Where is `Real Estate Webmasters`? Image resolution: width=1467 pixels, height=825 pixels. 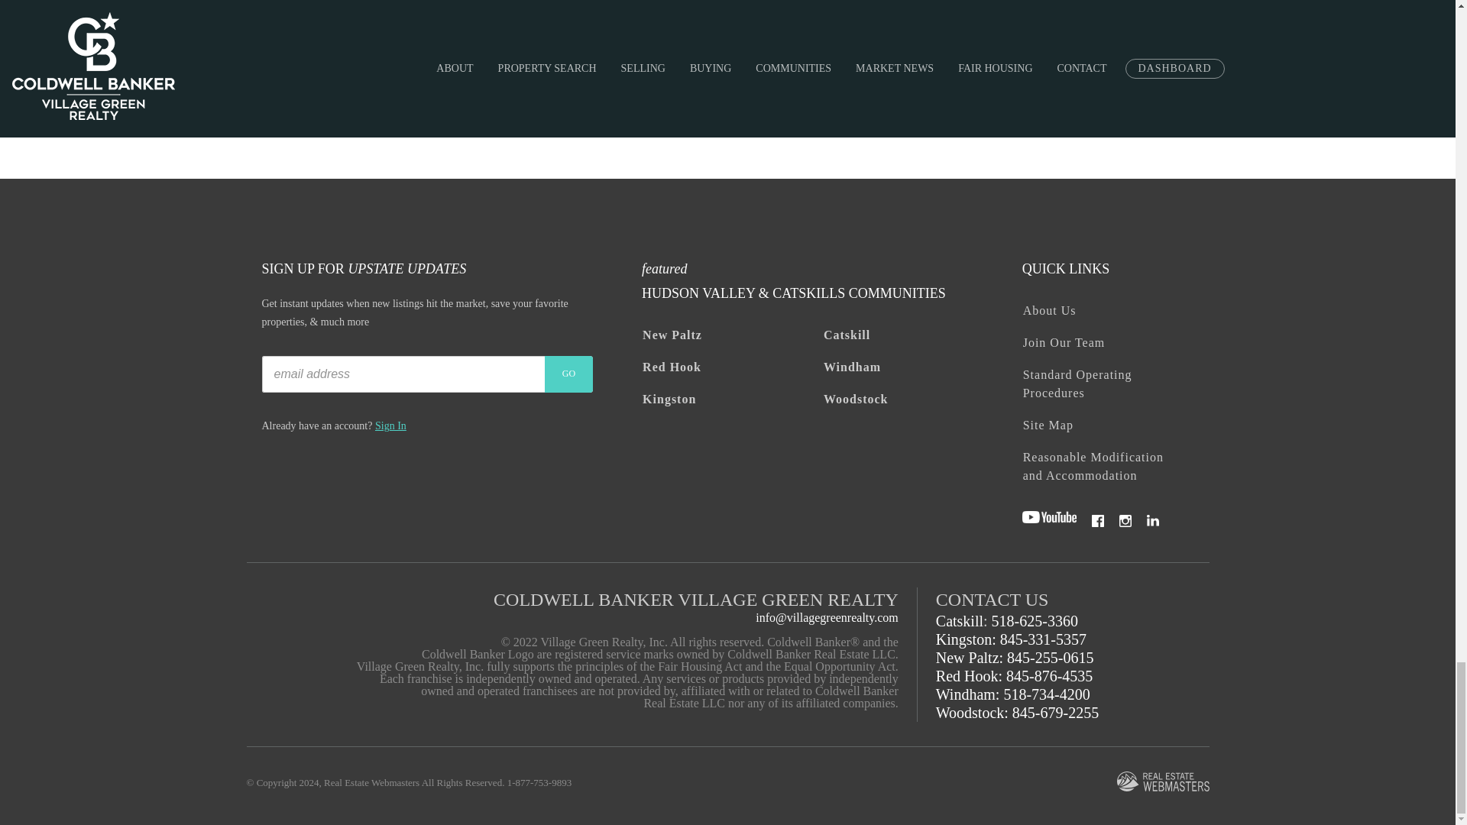 Real Estate Webmasters is located at coordinates (1163, 782).